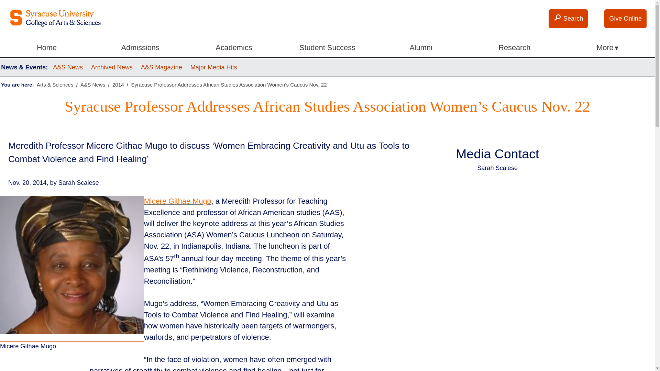 Image resolution: width=660 pixels, height=371 pixels. Describe the element at coordinates (234, 48) in the screenshot. I see `Academics` at that location.